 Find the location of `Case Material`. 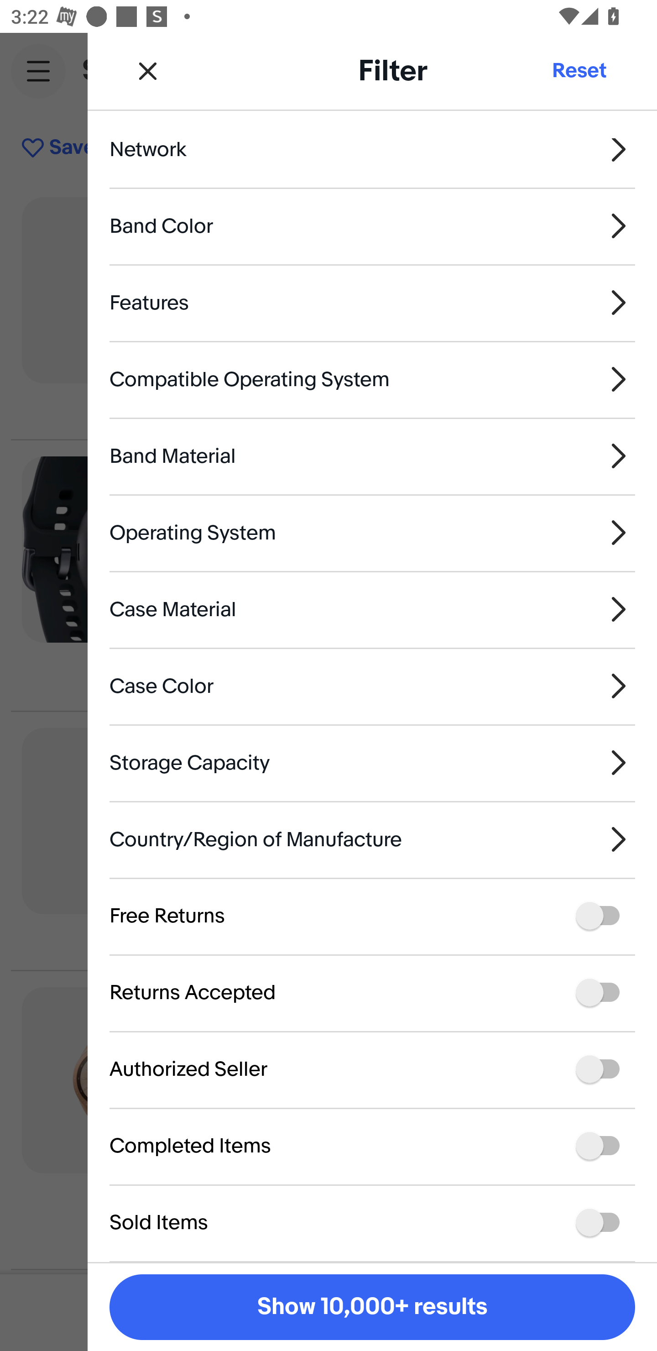

Case Material is located at coordinates (372, 609).